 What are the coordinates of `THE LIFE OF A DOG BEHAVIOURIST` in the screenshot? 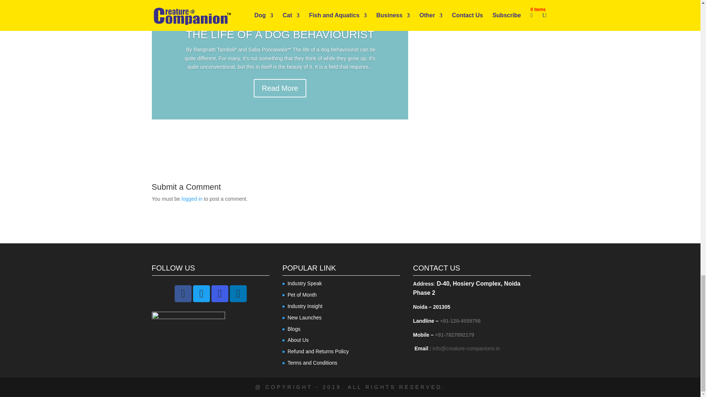 It's located at (279, 34).